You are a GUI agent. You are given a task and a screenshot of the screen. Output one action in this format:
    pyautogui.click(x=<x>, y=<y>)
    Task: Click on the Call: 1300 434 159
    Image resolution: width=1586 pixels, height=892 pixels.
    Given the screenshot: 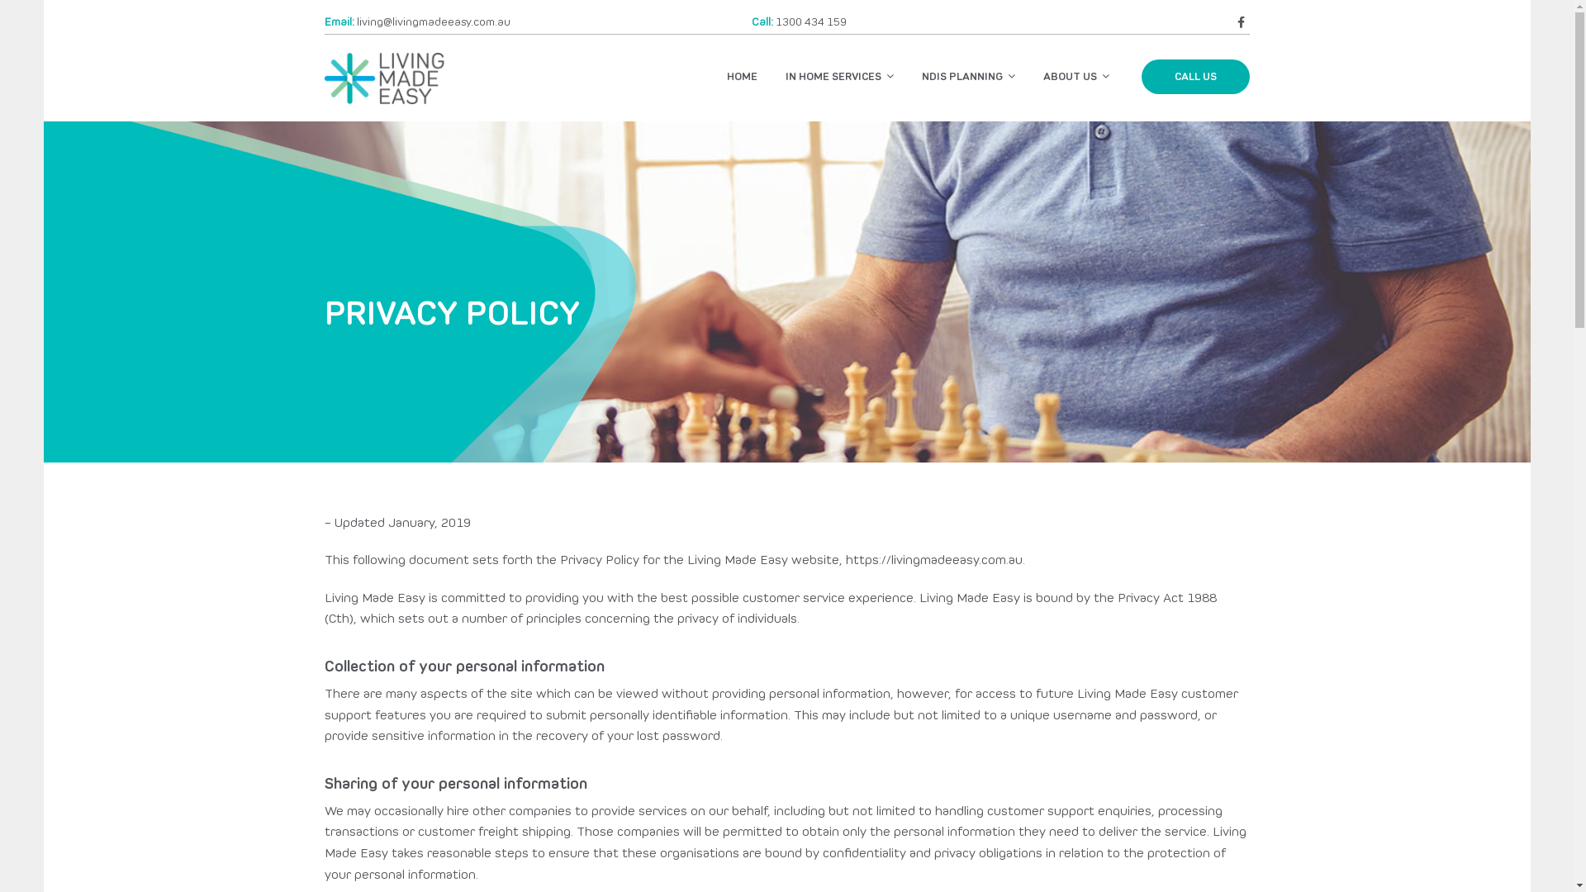 What is the action you would take?
    pyautogui.click(x=800, y=21)
    